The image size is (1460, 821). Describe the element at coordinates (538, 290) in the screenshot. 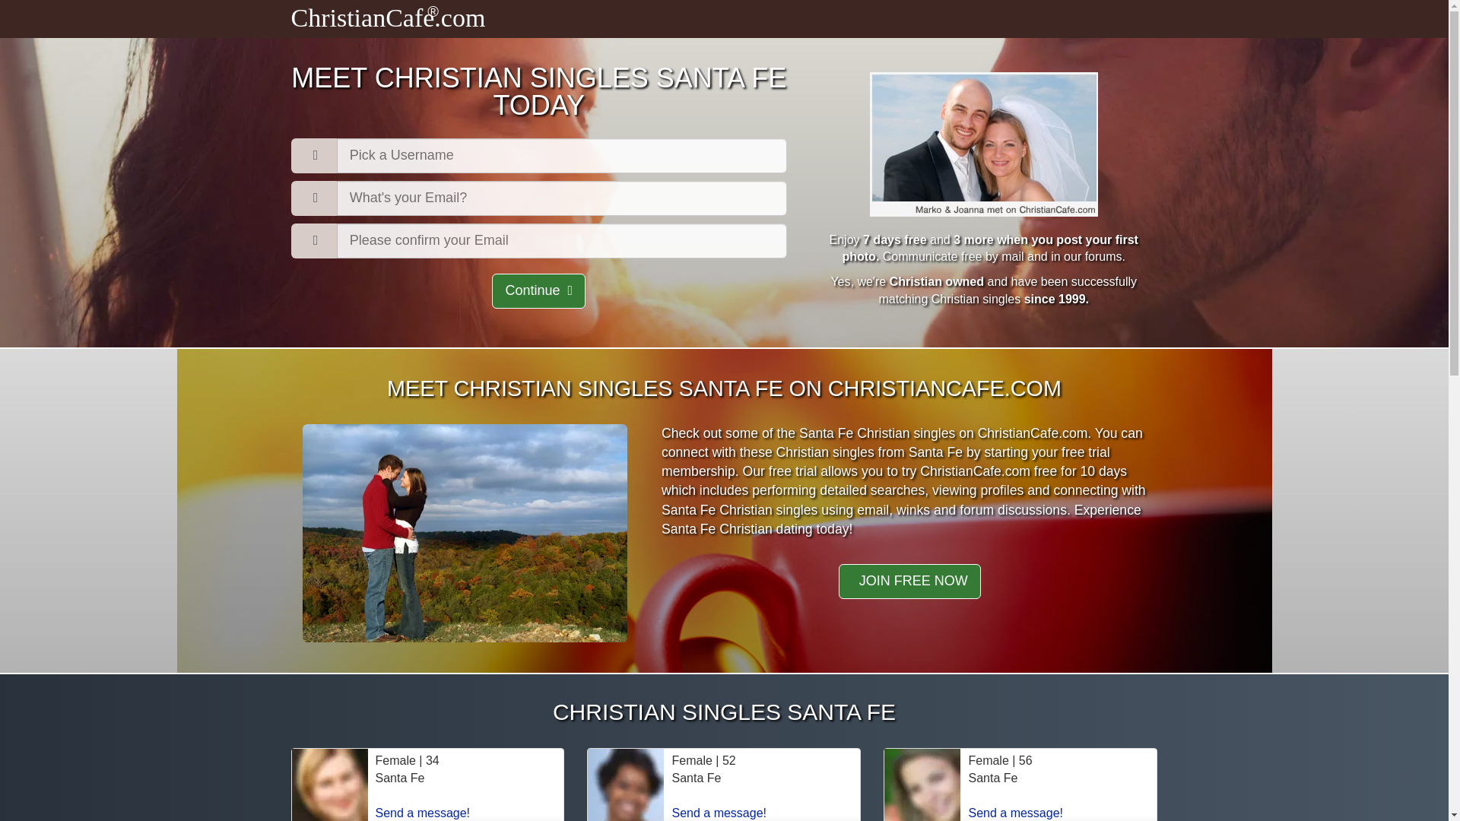

I see `Continue  ` at that location.